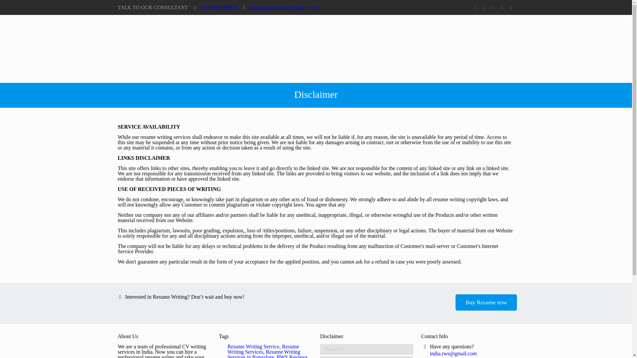  Describe the element at coordinates (263, 349) in the screenshot. I see `Resume Writing Services` at that location.